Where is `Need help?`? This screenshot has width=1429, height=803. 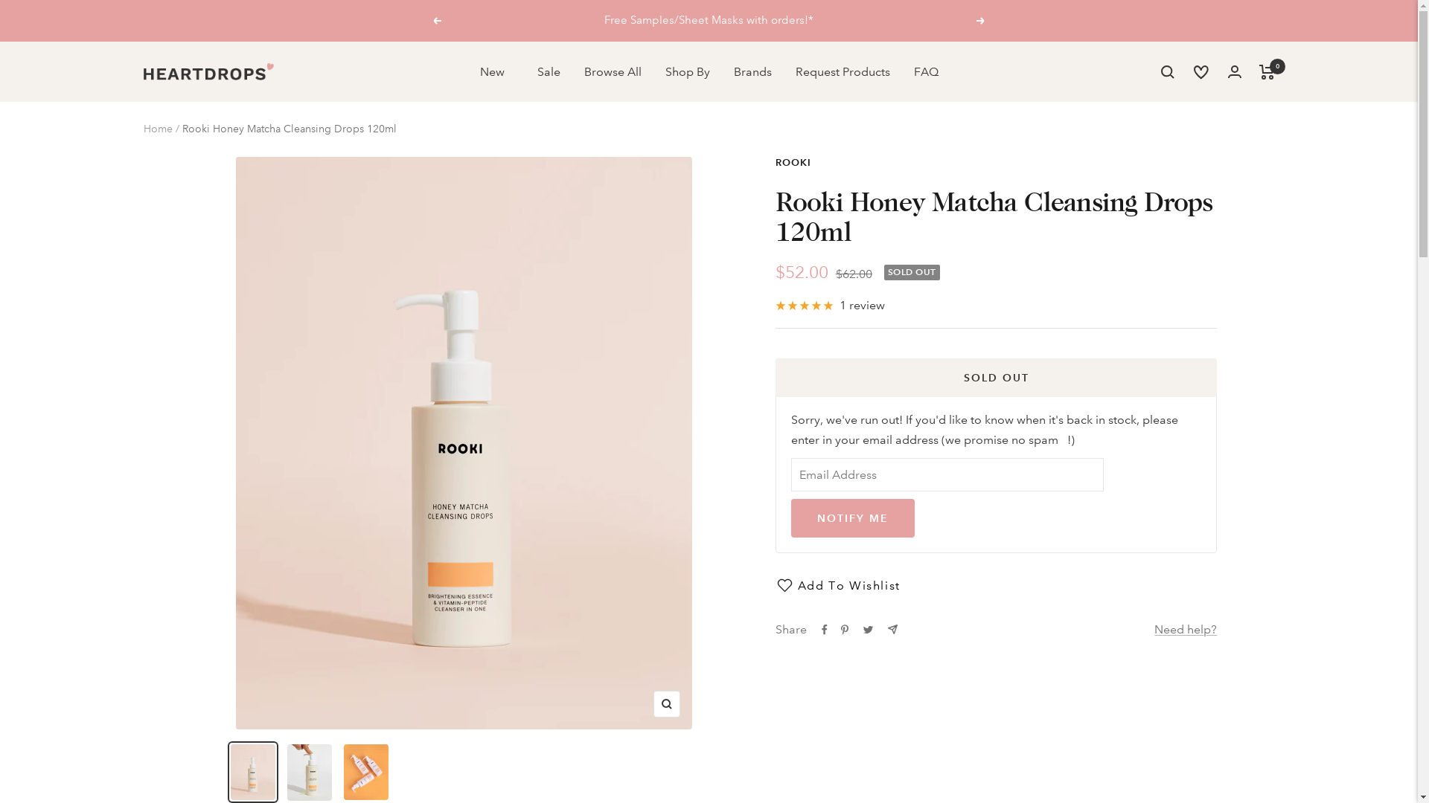 Need help? is located at coordinates (1186, 630).